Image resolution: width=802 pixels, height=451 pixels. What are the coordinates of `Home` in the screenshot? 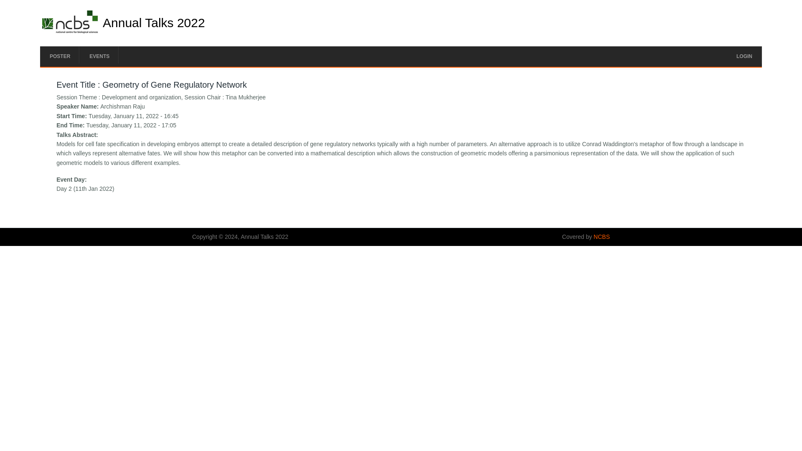 It's located at (70, 31).